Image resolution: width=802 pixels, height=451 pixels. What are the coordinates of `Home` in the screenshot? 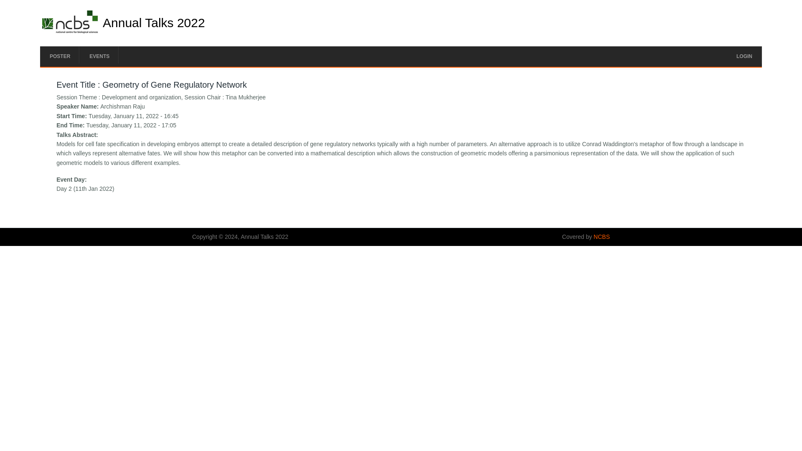 It's located at (70, 31).